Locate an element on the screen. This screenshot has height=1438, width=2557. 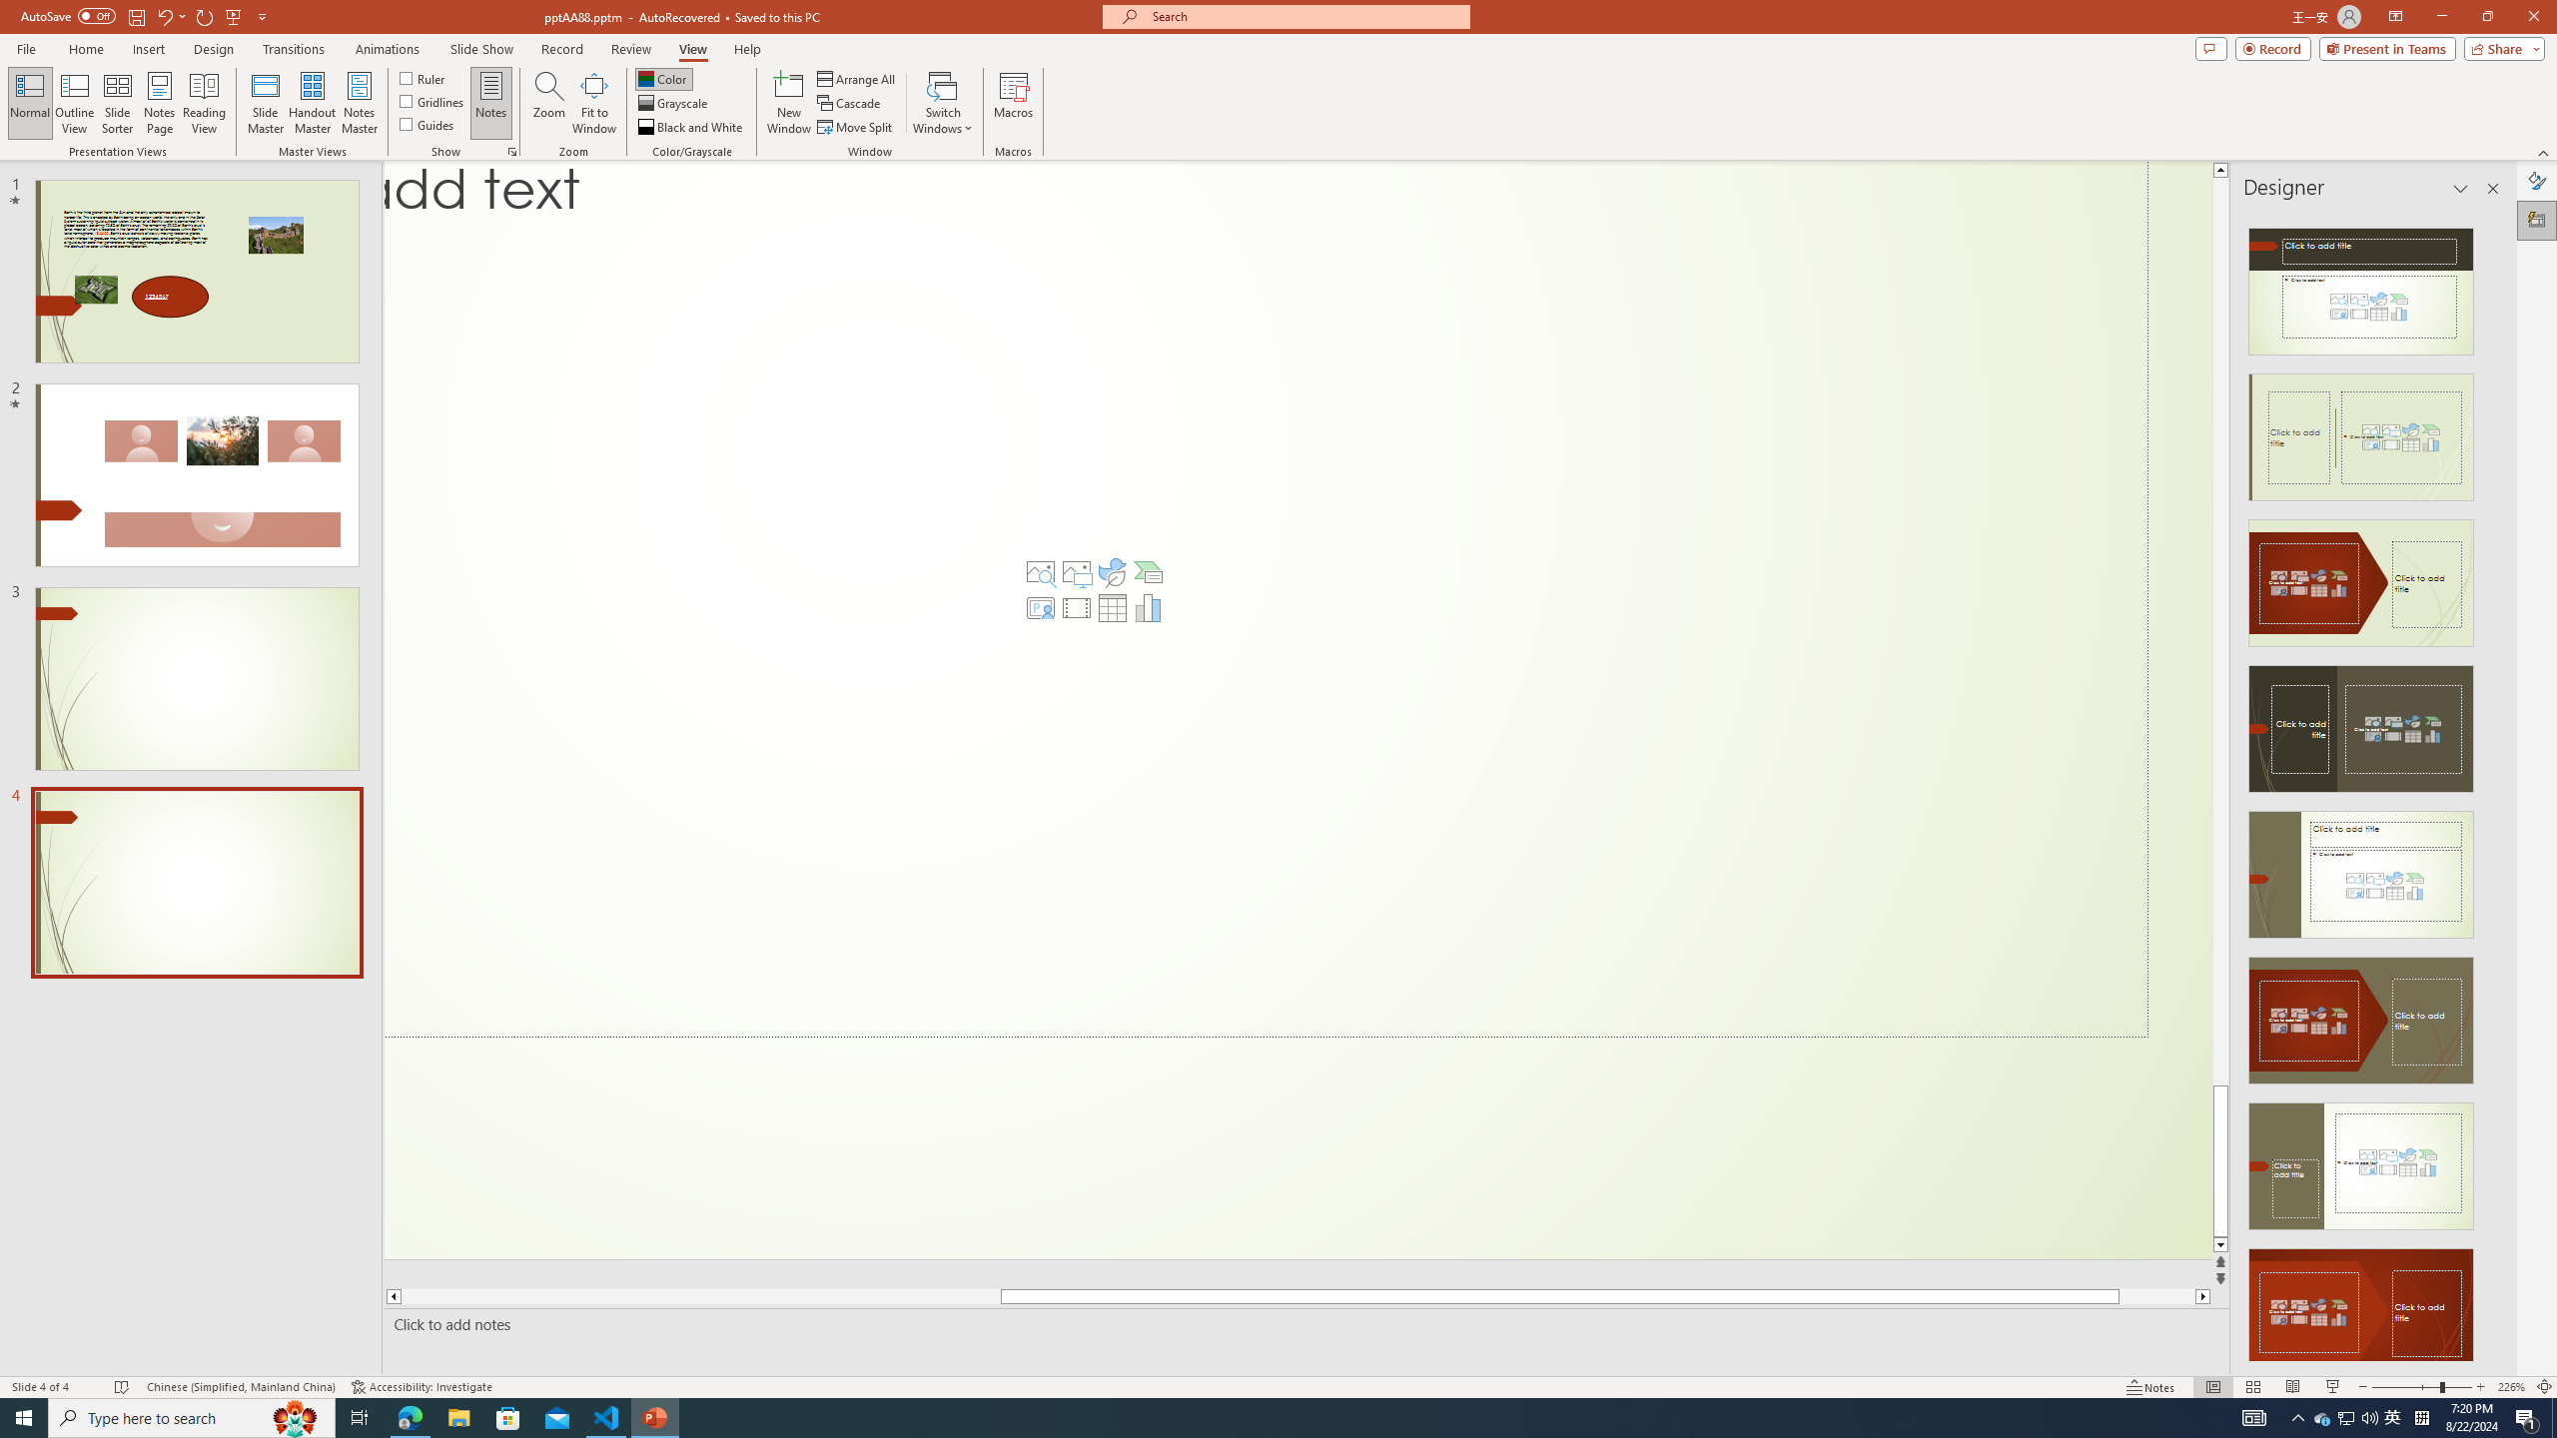
Arrange All is located at coordinates (857, 78).